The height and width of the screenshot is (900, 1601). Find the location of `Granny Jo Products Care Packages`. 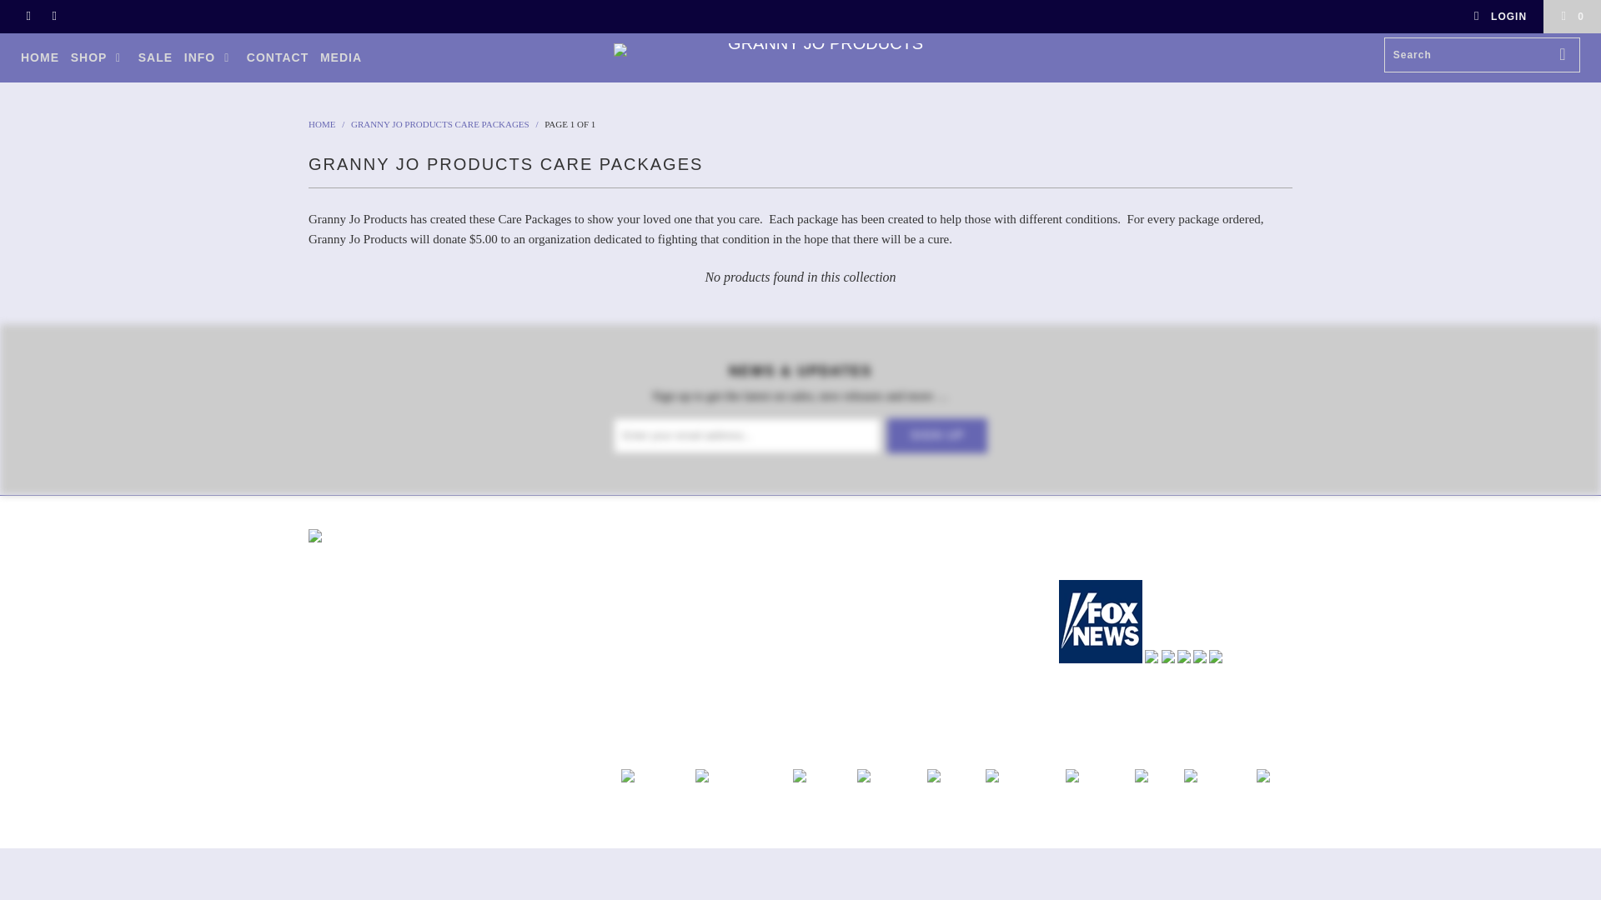

Granny Jo Products Care Packages is located at coordinates (440, 123).